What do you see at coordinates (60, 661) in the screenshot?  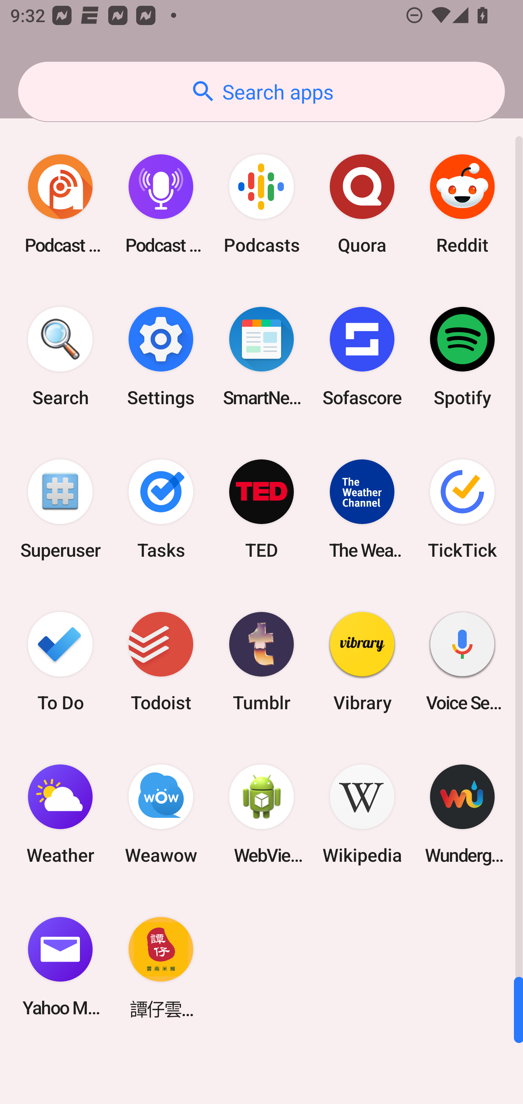 I see `To Do` at bounding box center [60, 661].